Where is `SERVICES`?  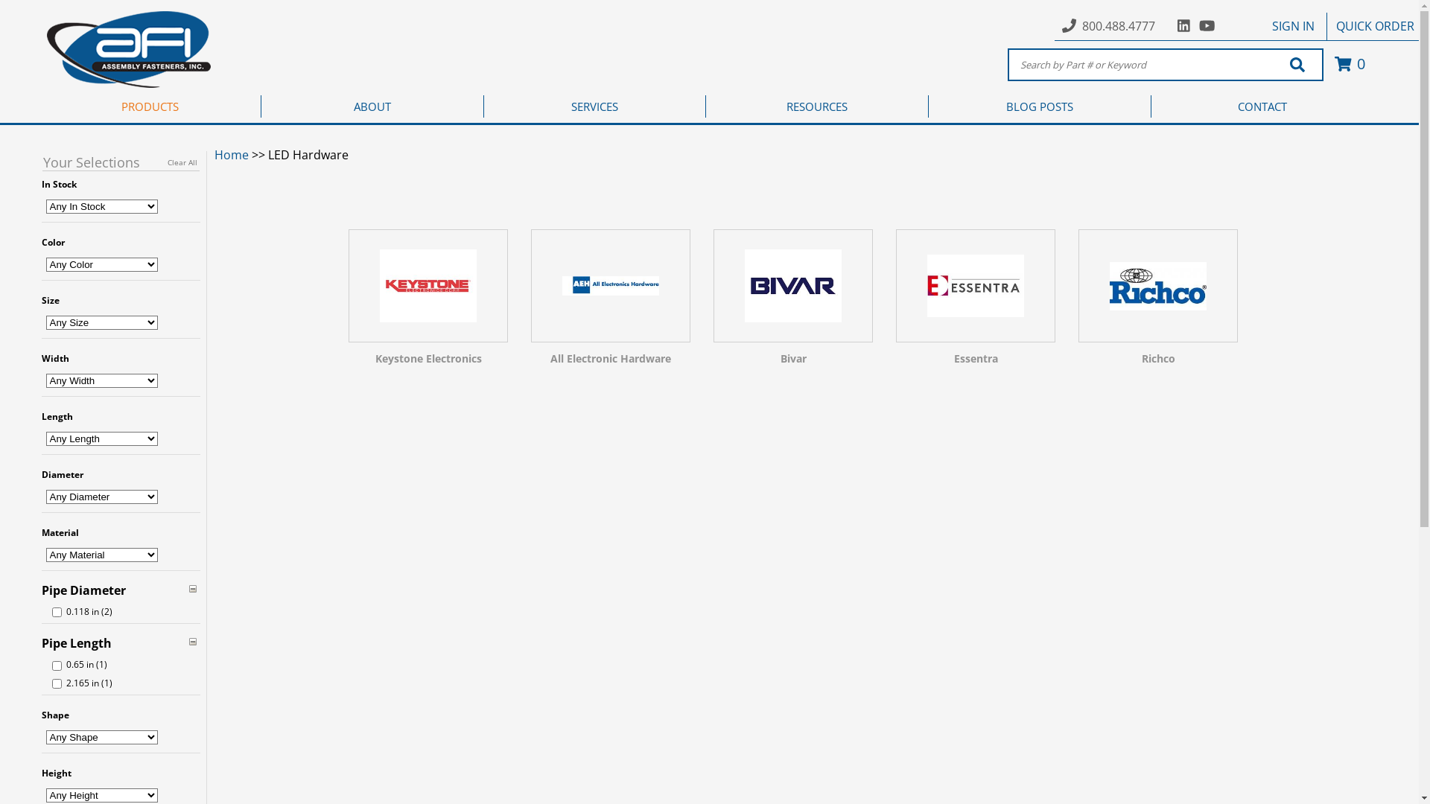 SERVICES is located at coordinates (596, 106).